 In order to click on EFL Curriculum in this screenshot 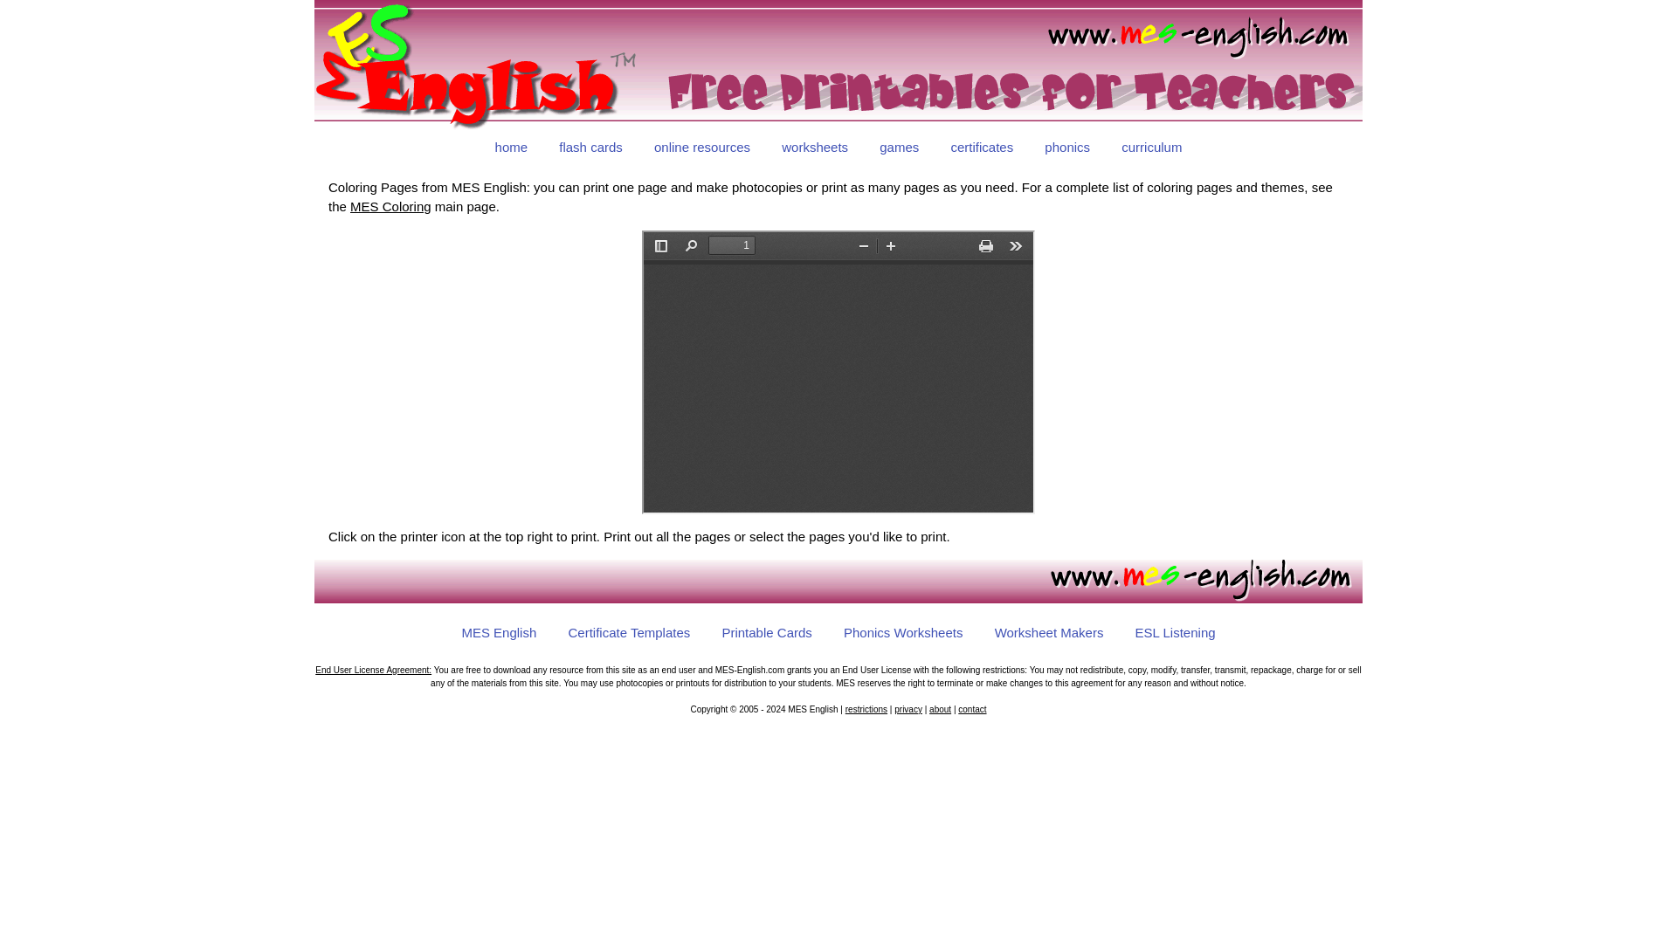, I will do `click(1151, 148)`.